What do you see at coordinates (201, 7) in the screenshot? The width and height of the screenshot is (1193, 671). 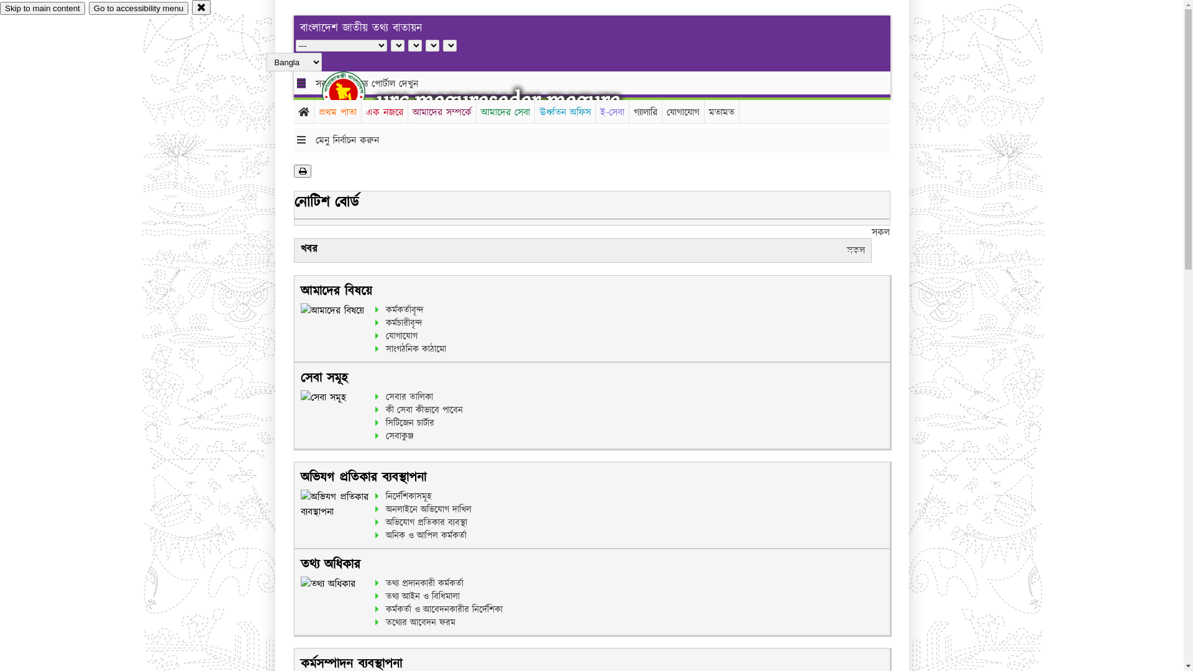 I see `close` at bounding box center [201, 7].